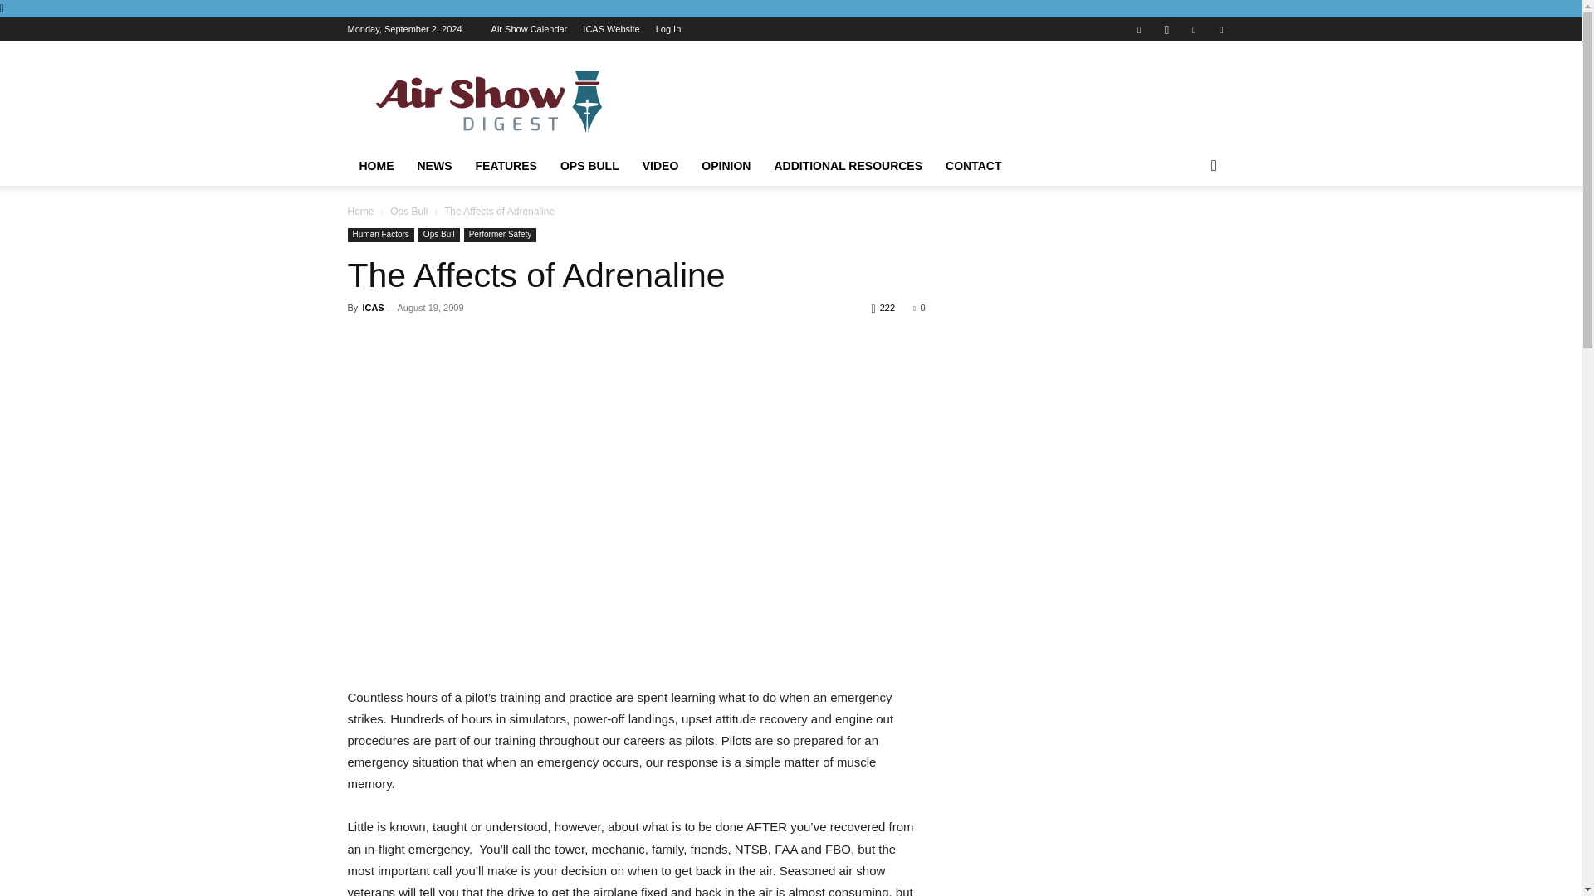 Image resolution: width=1594 pixels, height=896 pixels. I want to click on Ops Bull, so click(408, 212).